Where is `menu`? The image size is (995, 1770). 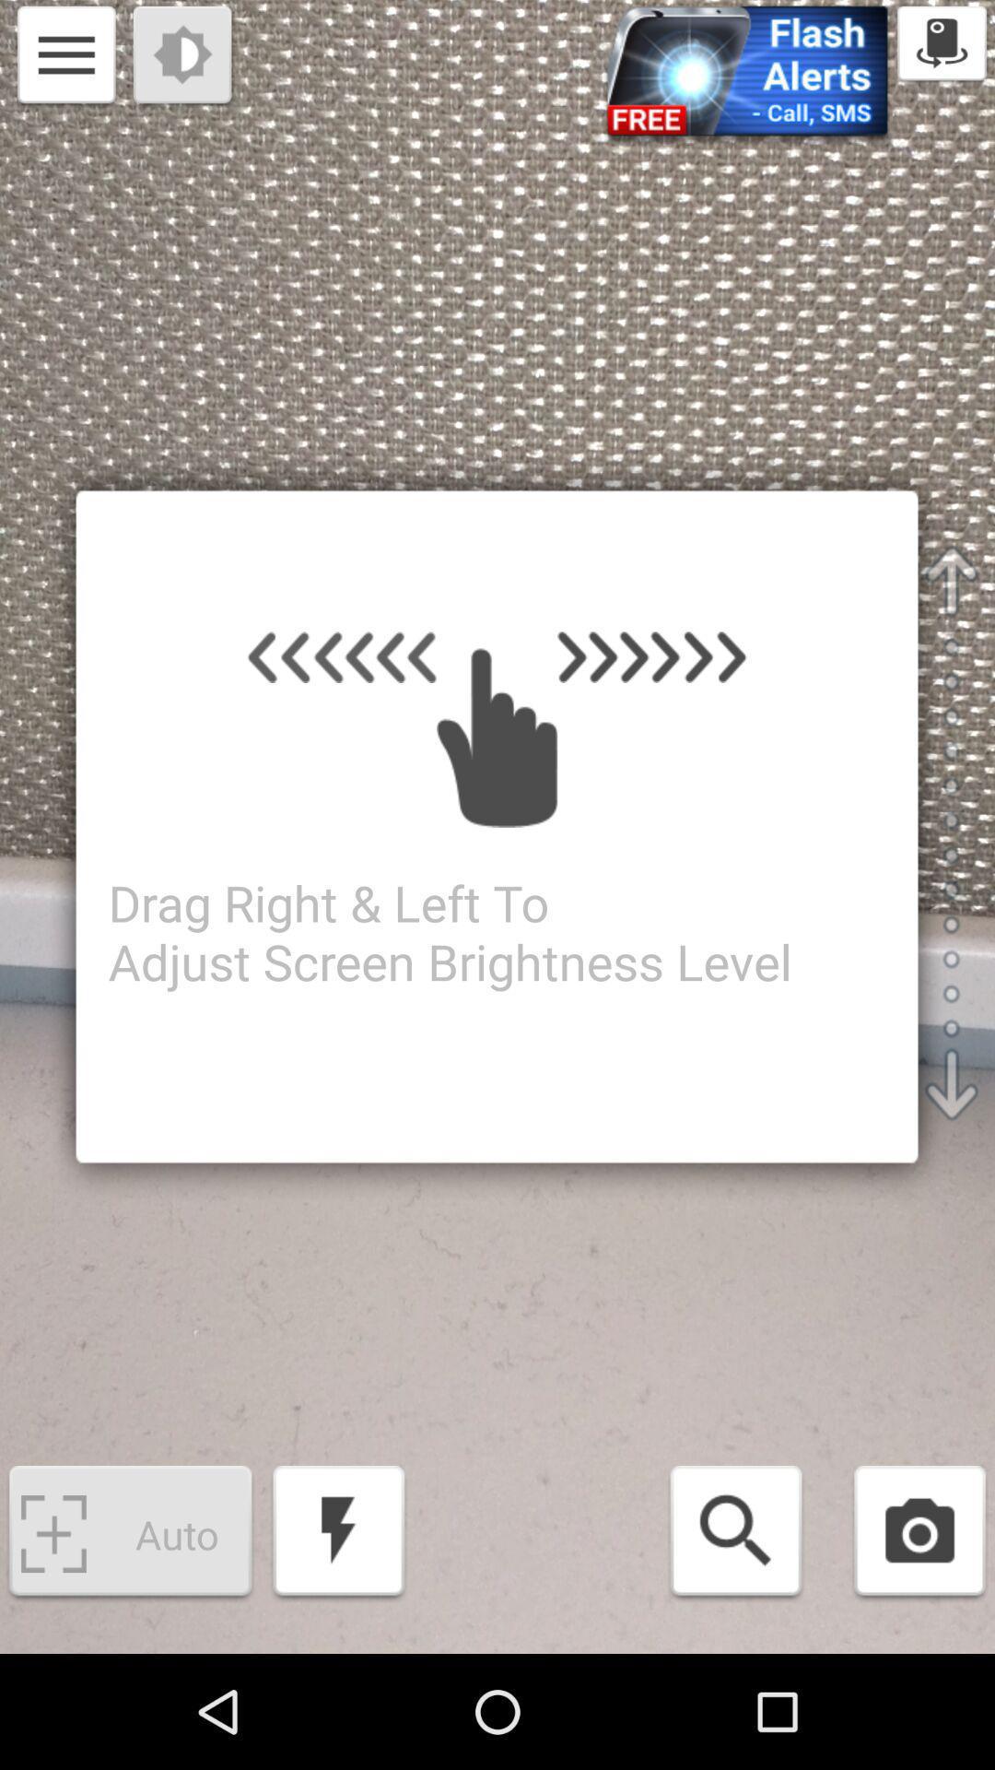
menu is located at coordinates (66, 57).